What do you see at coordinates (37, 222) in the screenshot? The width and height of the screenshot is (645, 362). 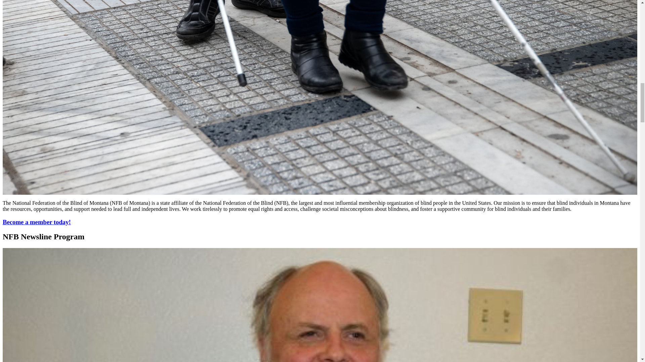 I see `Become a member today!` at bounding box center [37, 222].